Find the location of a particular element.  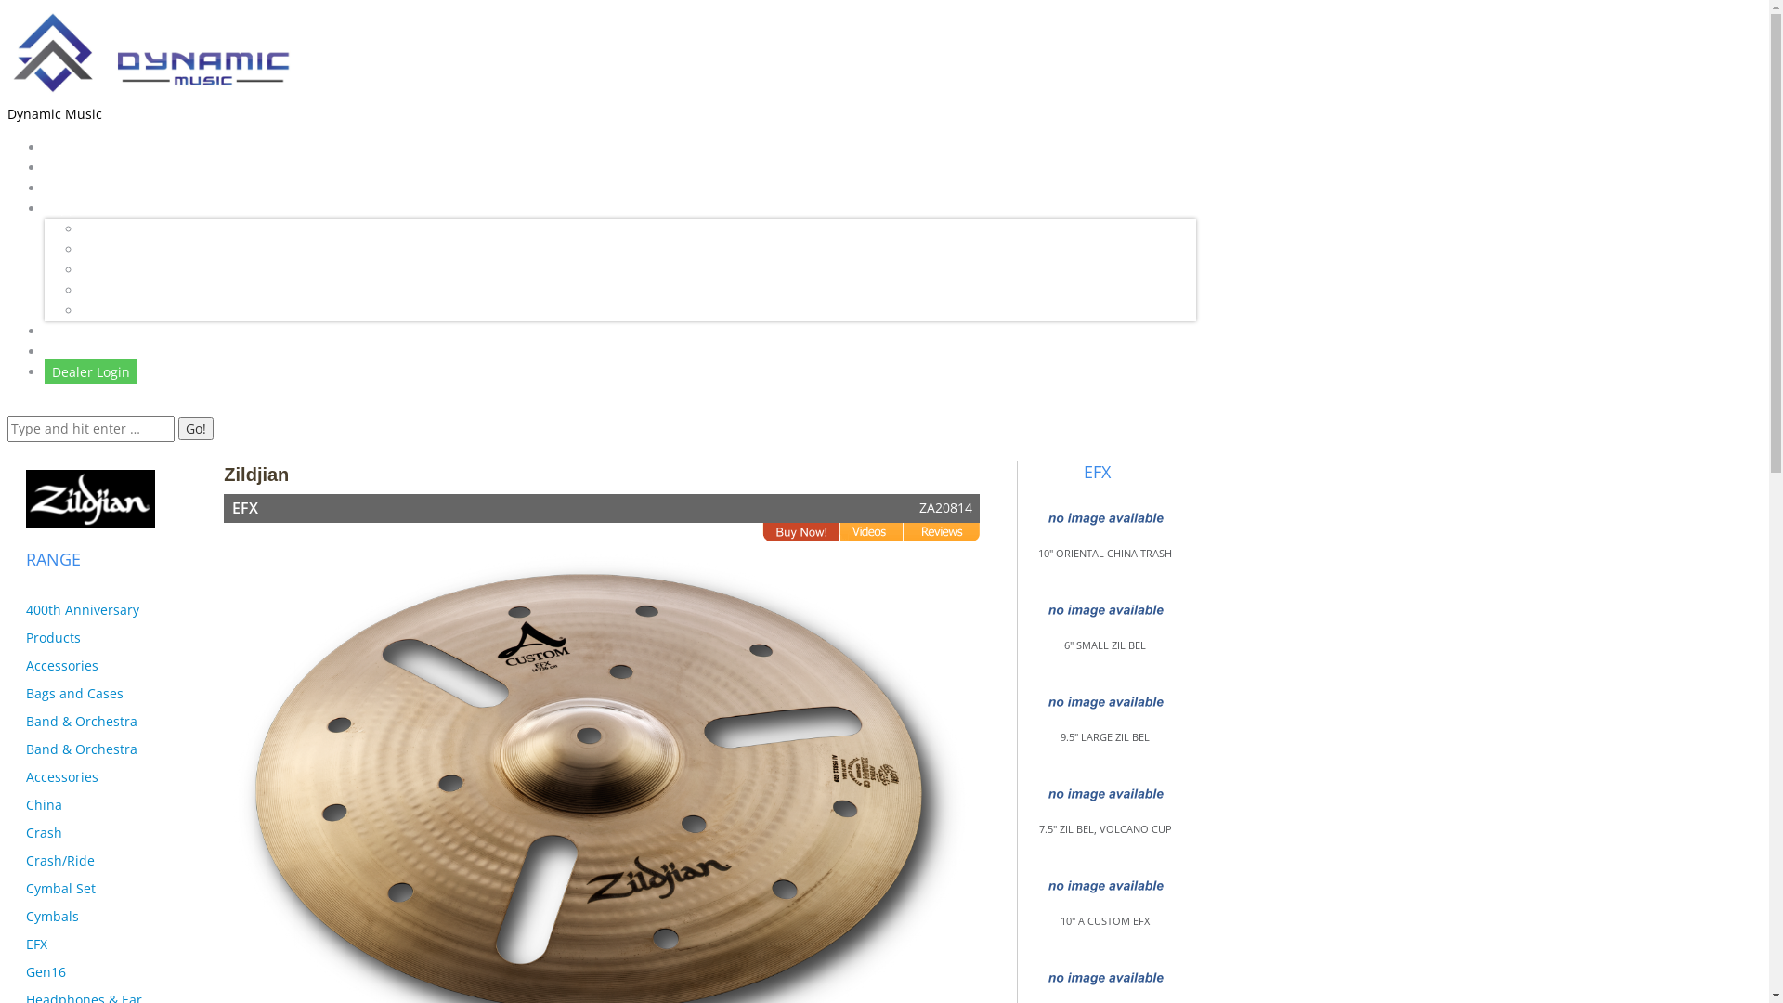

Bags and Cases is located at coordinates (74, 693).